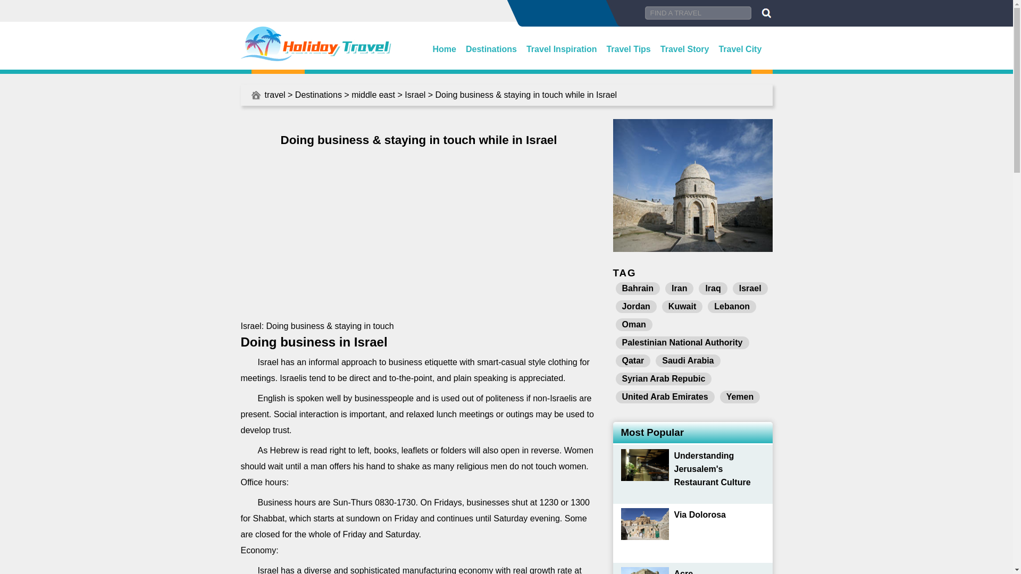 This screenshot has height=574, width=1021. What do you see at coordinates (679, 289) in the screenshot?
I see `Iran` at bounding box center [679, 289].